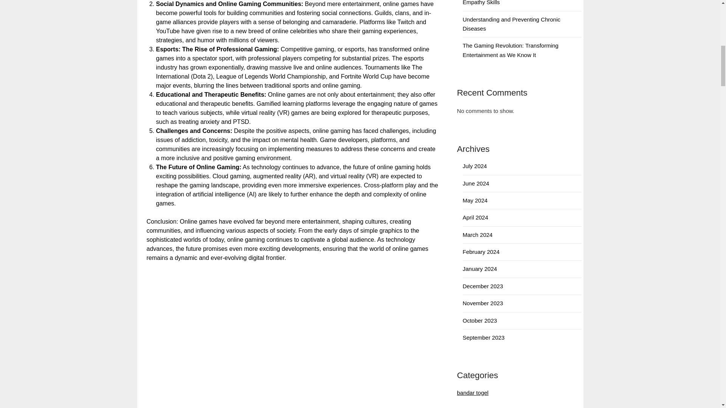 This screenshot has height=408, width=726. Describe the element at coordinates (478, 235) in the screenshot. I see `March 2024` at that location.